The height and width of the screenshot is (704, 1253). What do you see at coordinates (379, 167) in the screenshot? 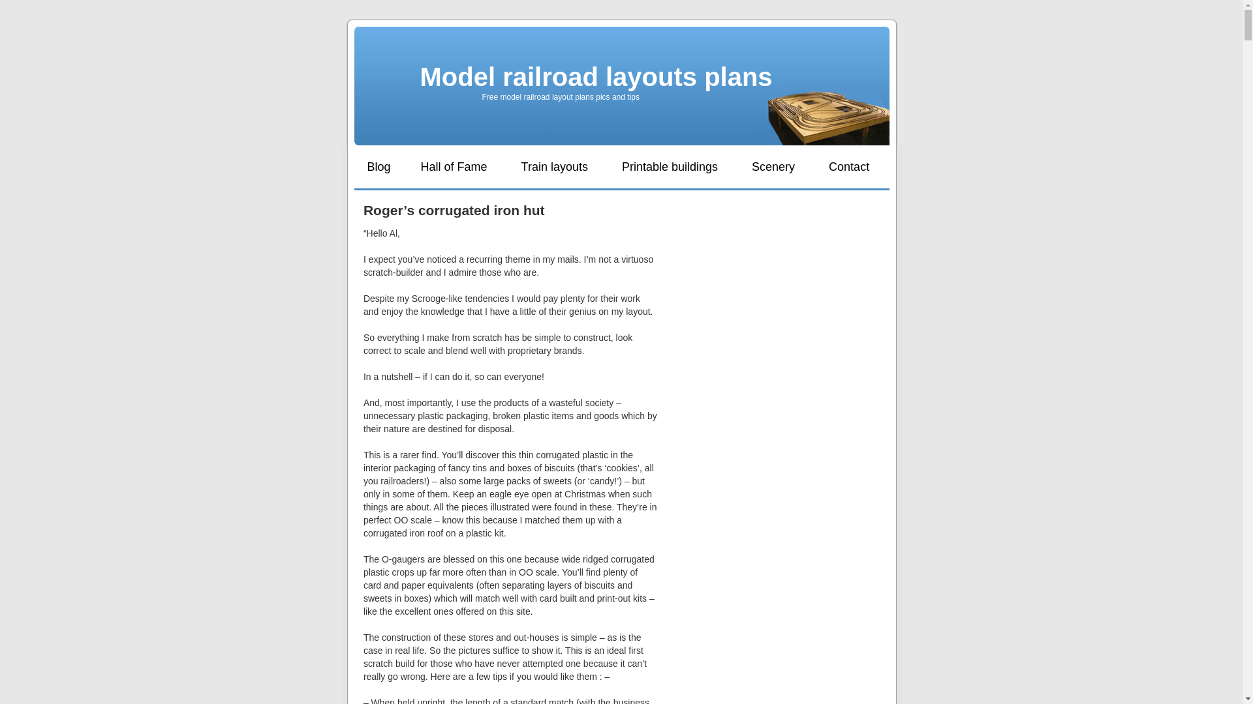
I see `Blog` at bounding box center [379, 167].